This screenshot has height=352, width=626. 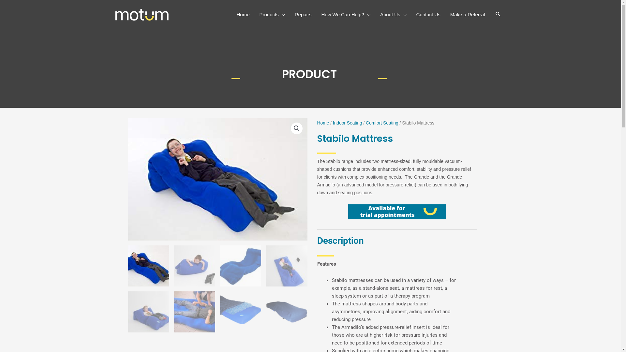 What do you see at coordinates (217, 179) in the screenshot?
I see `51ATNUSstSL._SX355_` at bounding box center [217, 179].